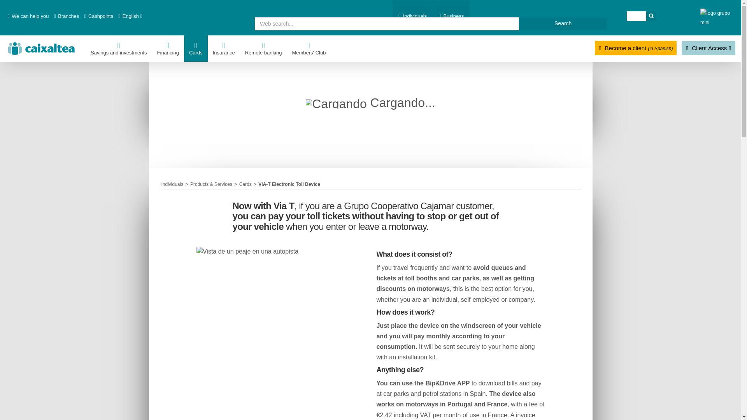  I want to click on Become a client, so click(633, 48).